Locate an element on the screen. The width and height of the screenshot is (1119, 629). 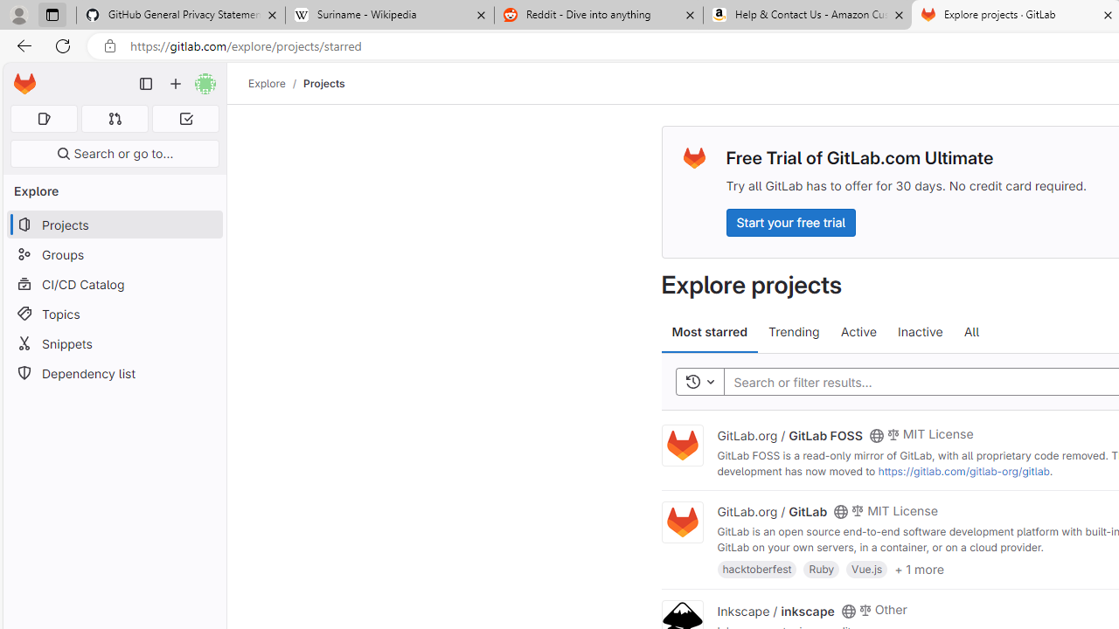
hacktoberfest is located at coordinates (757, 568).